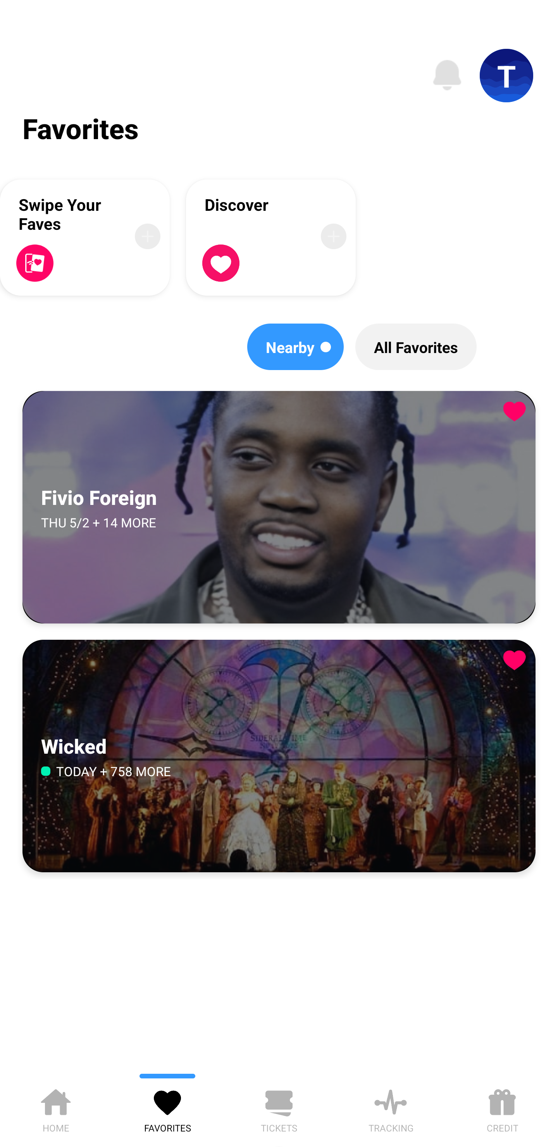 The image size is (558, 1147). I want to click on HOME, so click(56, 1108).